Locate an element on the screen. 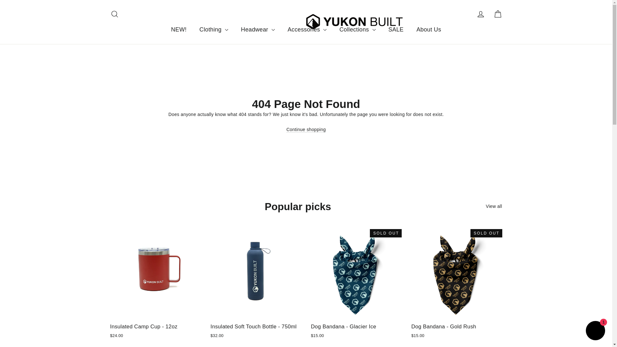 The image size is (617, 347). icon-search is located at coordinates (481, 14).